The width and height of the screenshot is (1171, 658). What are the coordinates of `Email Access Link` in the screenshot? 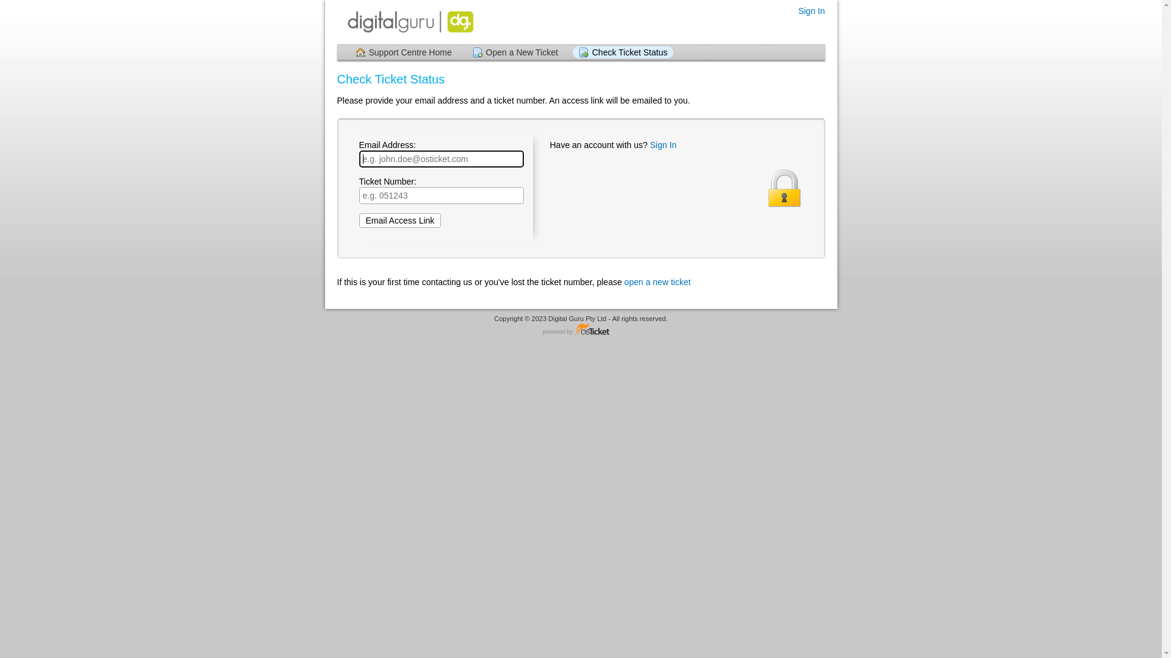 It's located at (400, 221).